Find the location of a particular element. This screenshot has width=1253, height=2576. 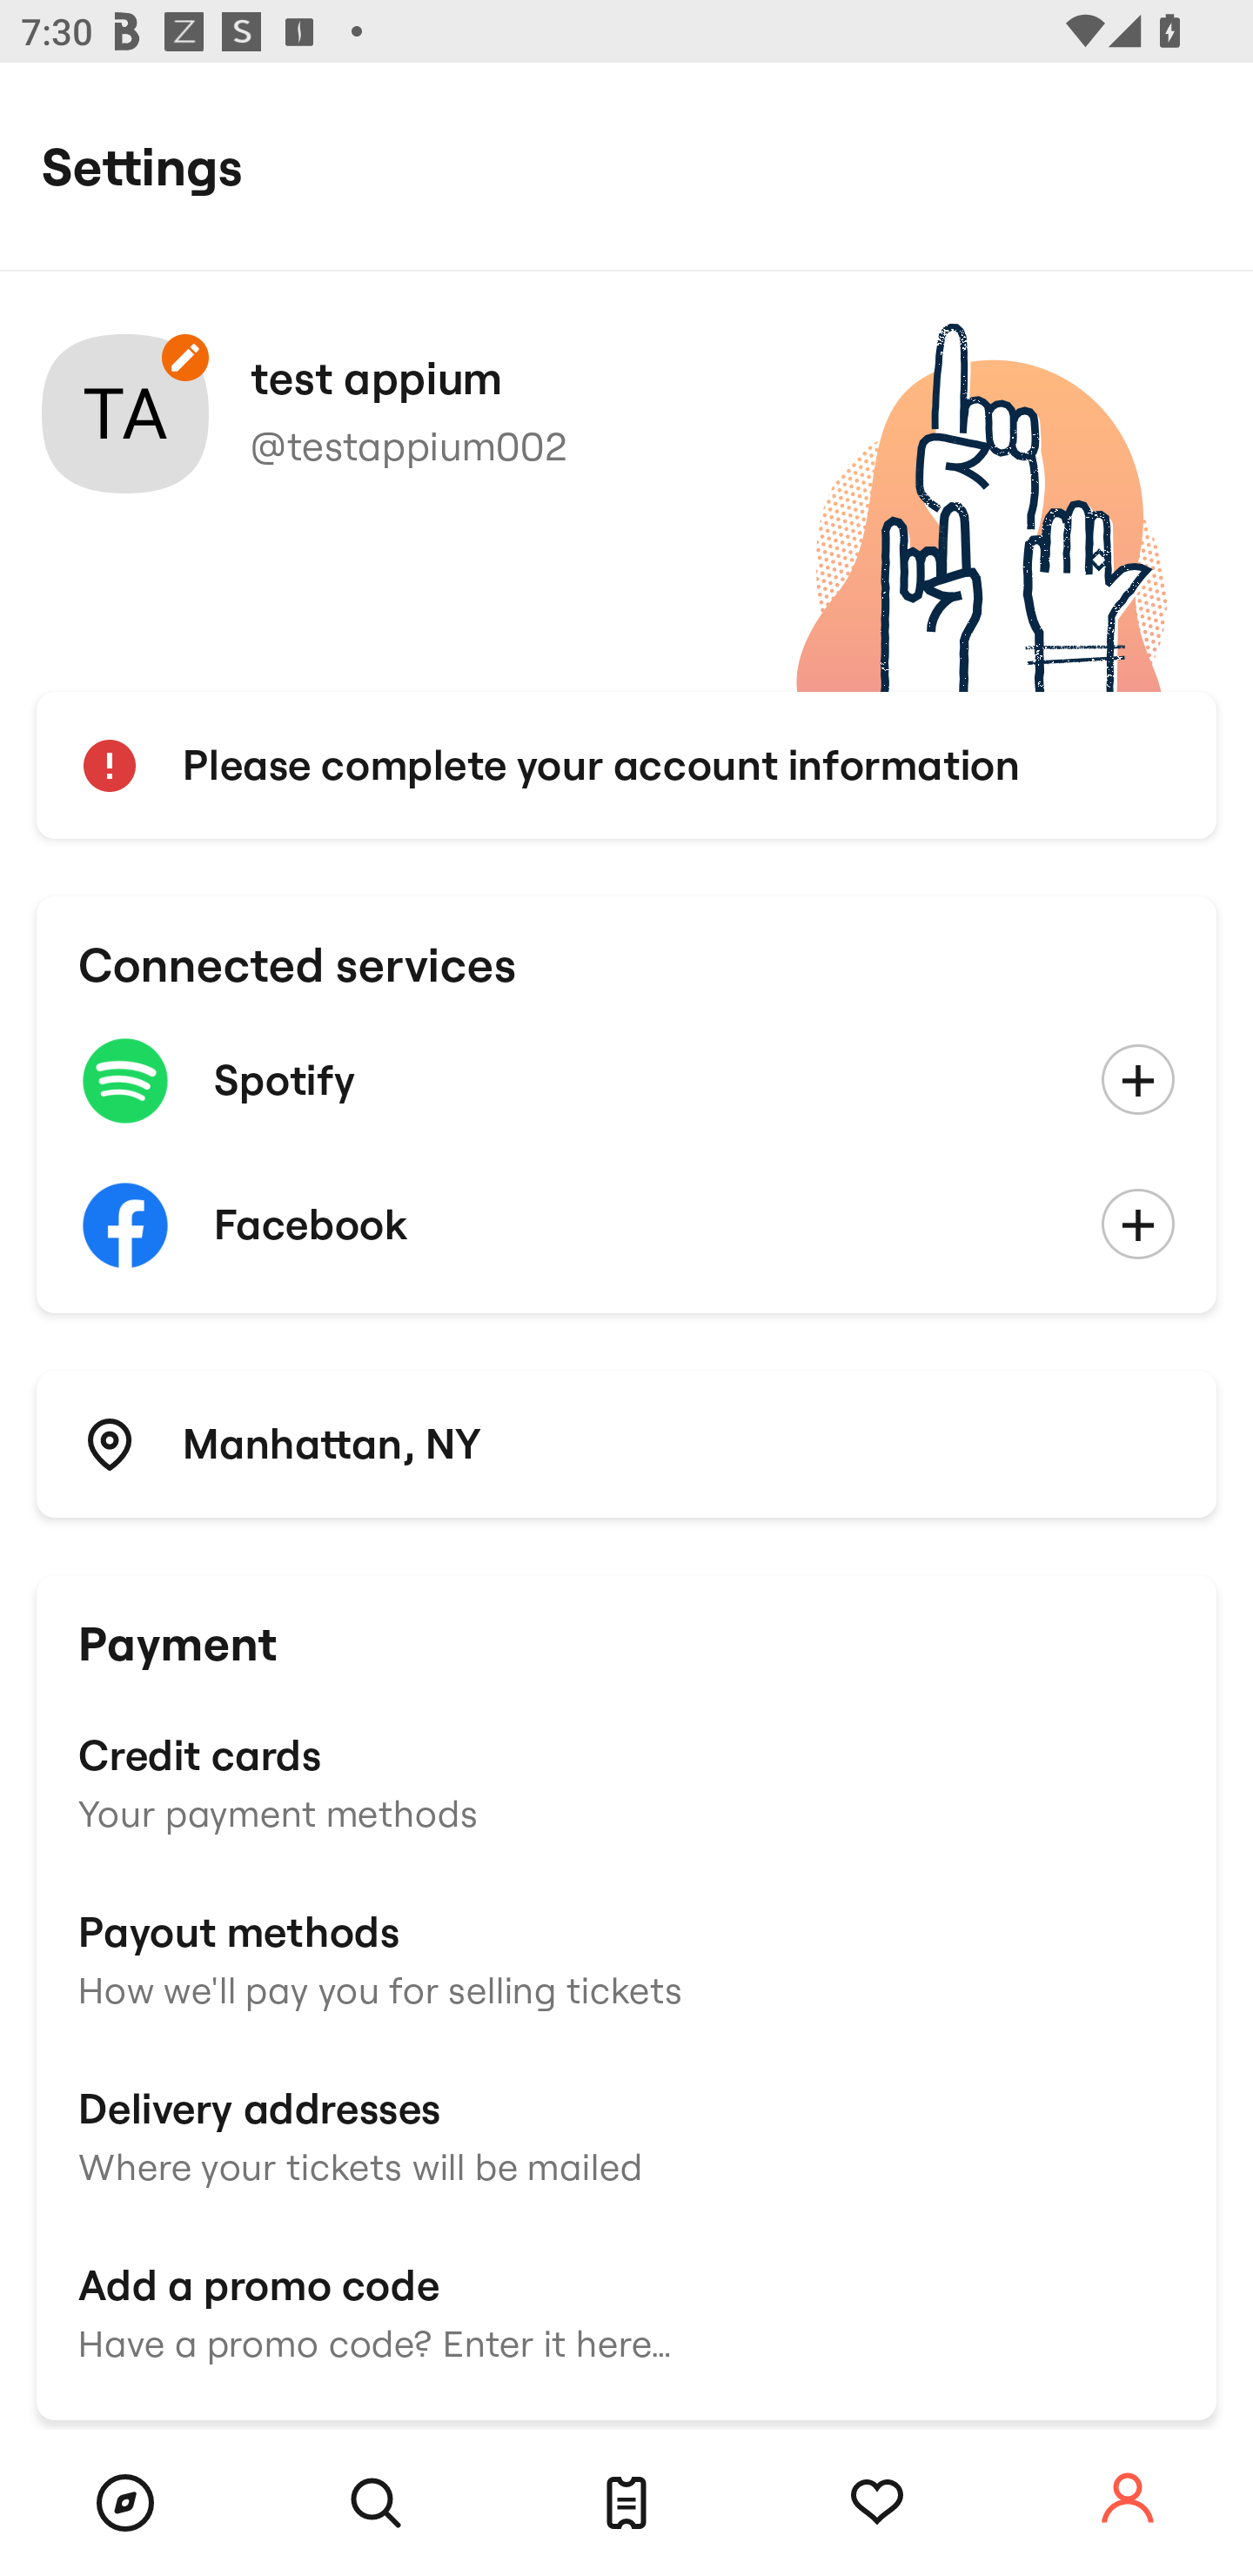

Tickets is located at coordinates (626, 2503).